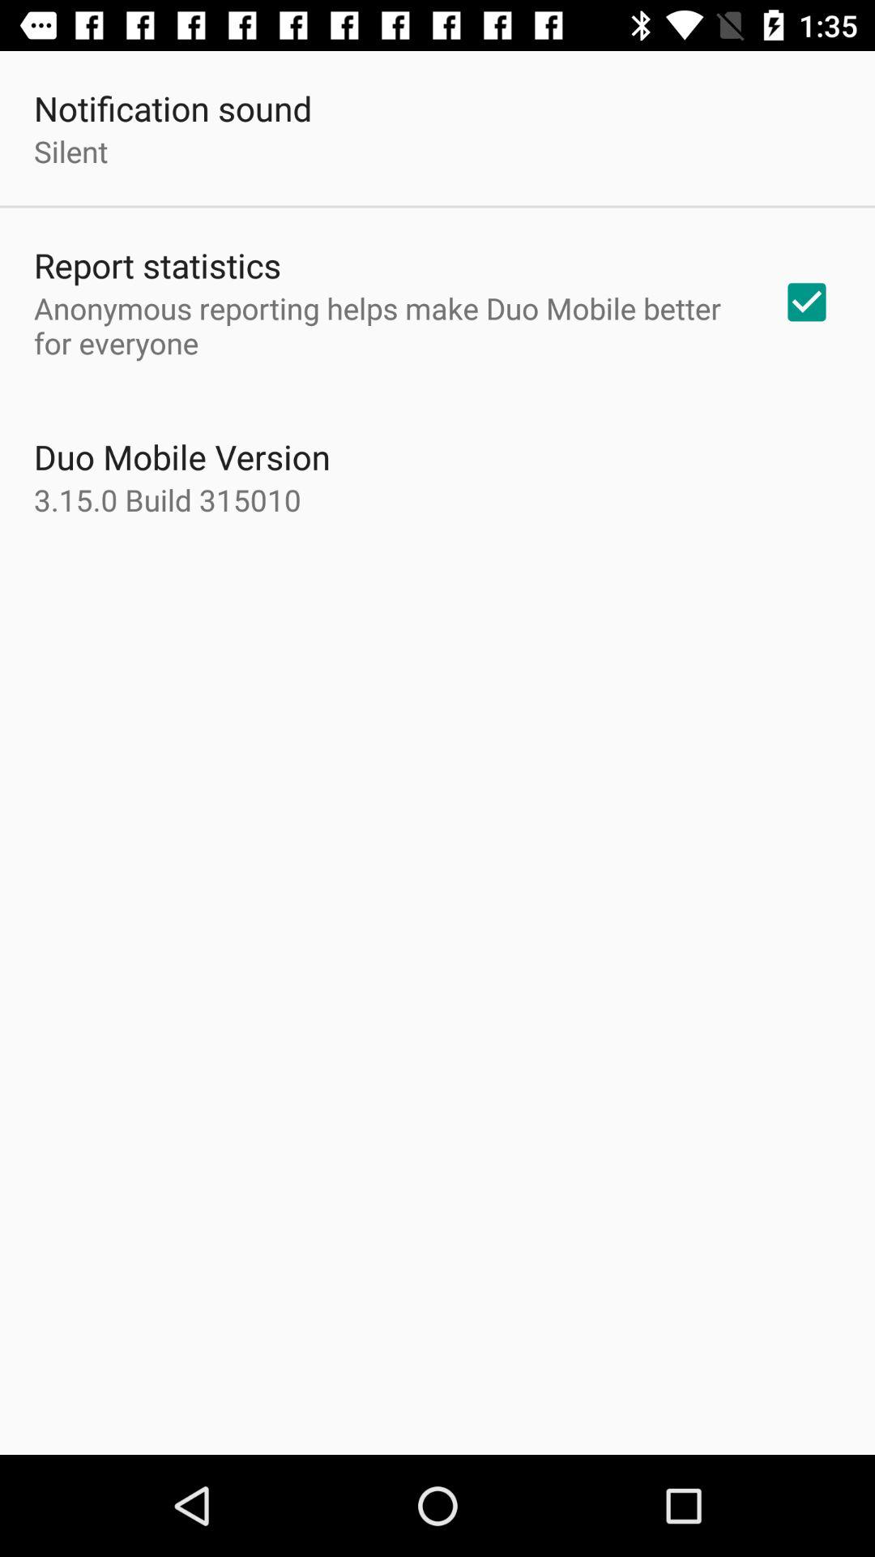  I want to click on select the 3 15 0 item, so click(168, 500).